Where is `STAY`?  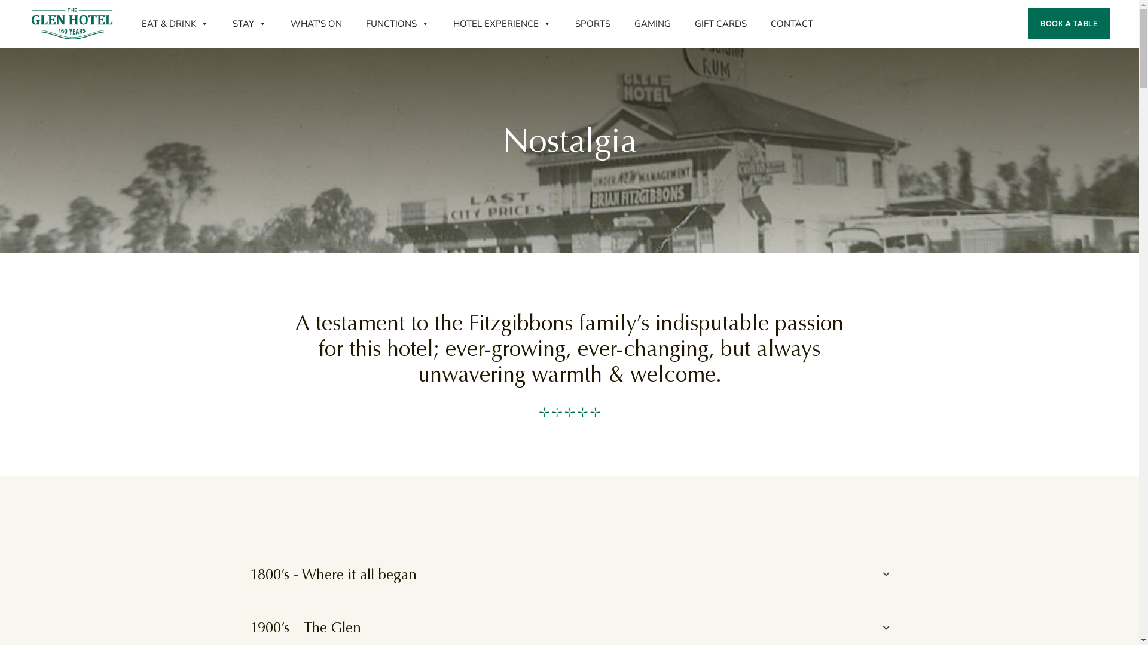 STAY is located at coordinates (250, 24).